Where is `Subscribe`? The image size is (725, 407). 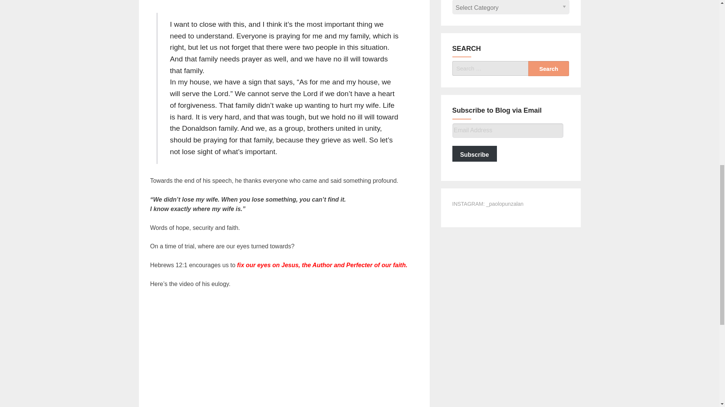
Subscribe is located at coordinates (474, 153).